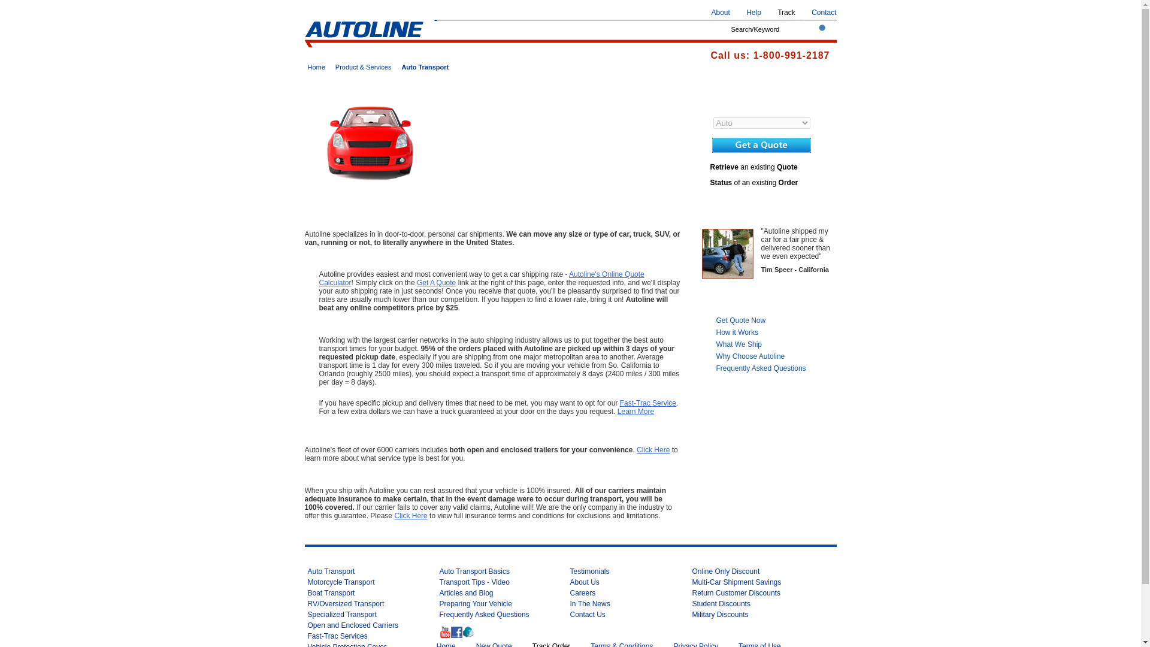 The width and height of the screenshot is (1150, 647). I want to click on How it Works, so click(776, 332).